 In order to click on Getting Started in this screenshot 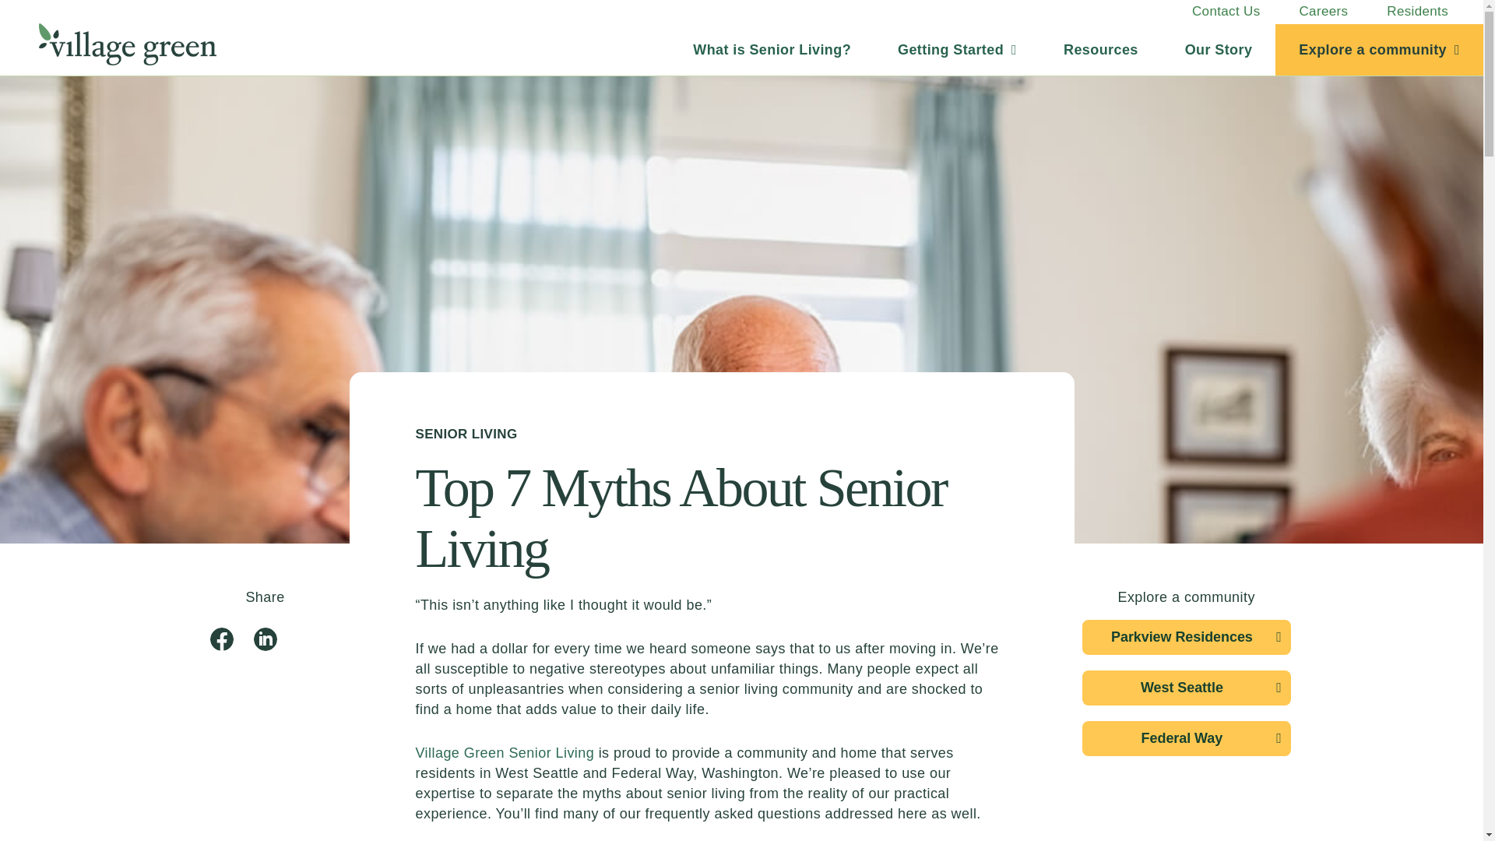, I will do `click(958, 50)`.